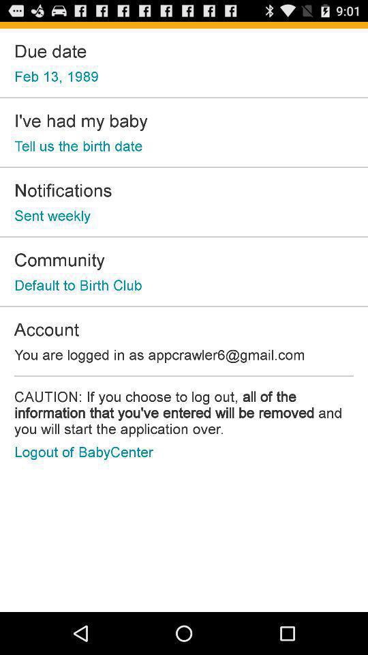 The image size is (368, 655). What do you see at coordinates (83, 452) in the screenshot?
I see `swipe until logout of babycenter` at bounding box center [83, 452].